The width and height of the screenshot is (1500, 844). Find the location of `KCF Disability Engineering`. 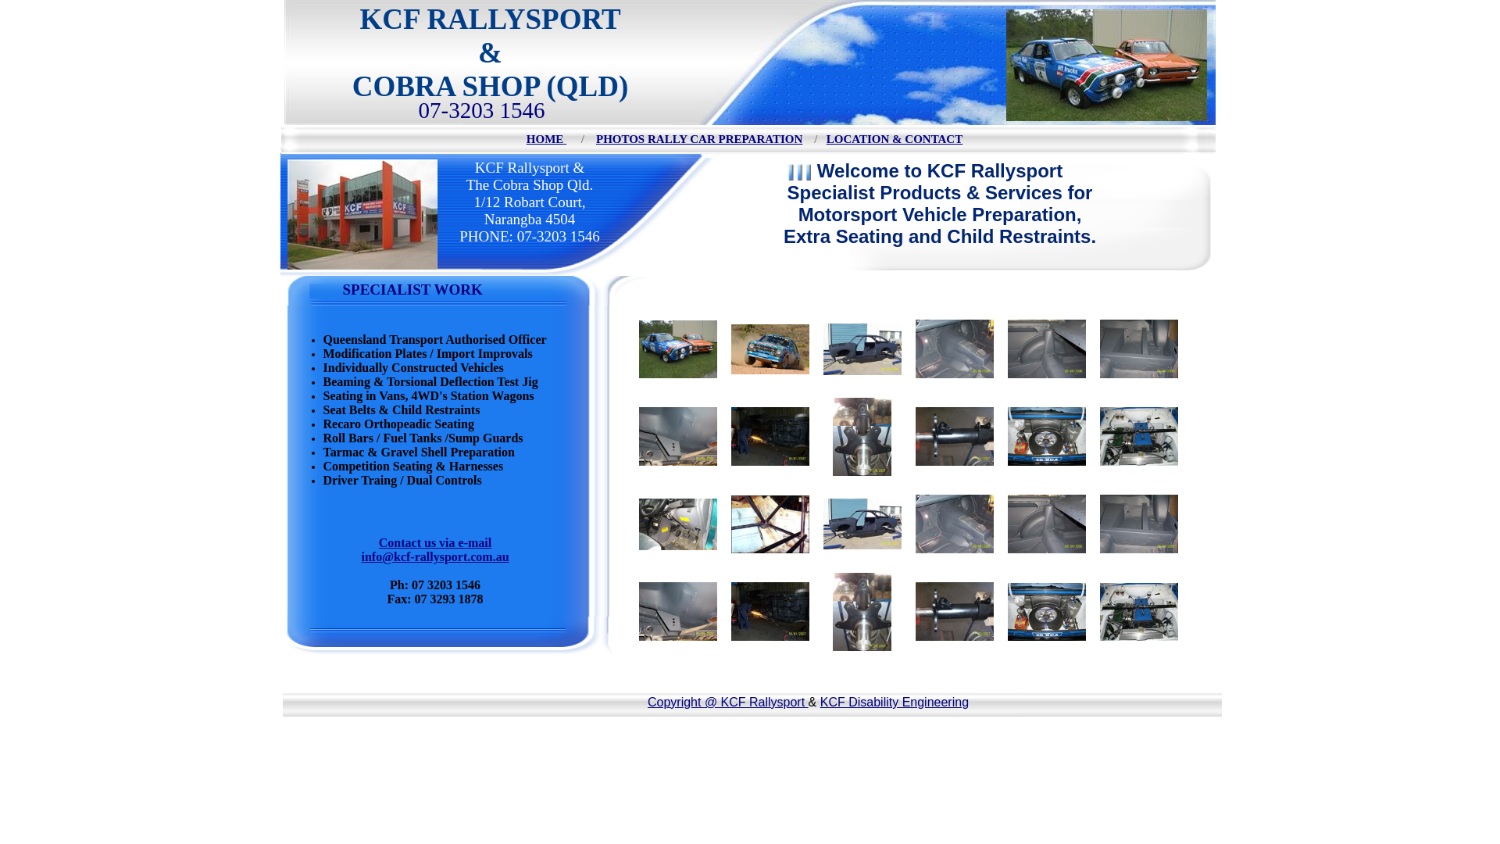

KCF Disability Engineering is located at coordinates (895, 702).